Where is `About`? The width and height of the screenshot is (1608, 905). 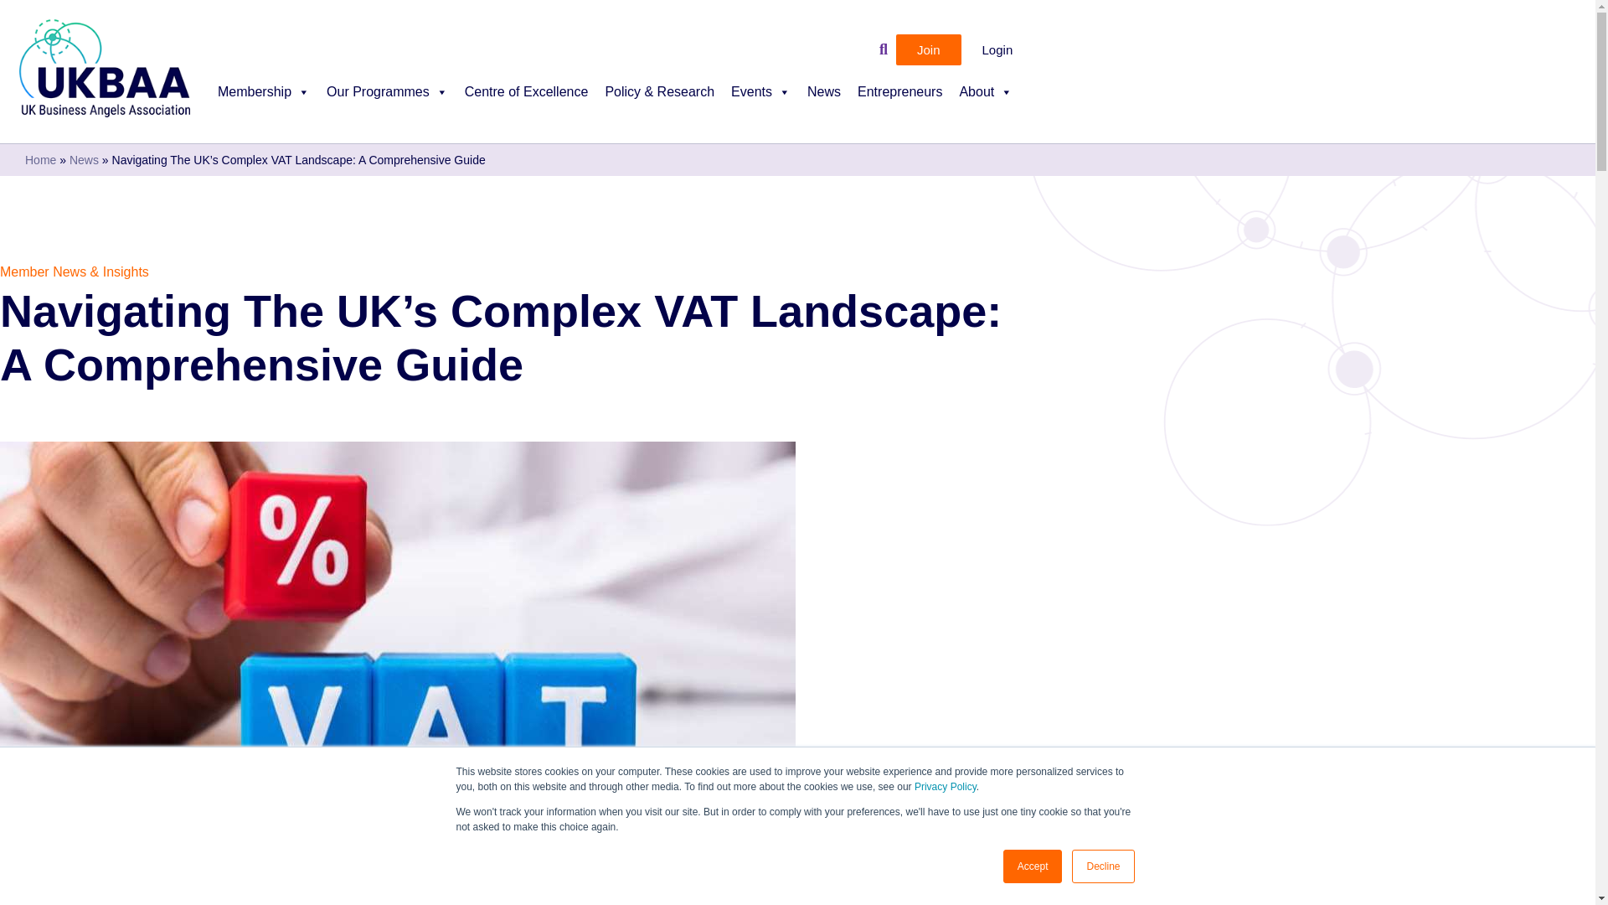
About is located at coordinates (985, 101).